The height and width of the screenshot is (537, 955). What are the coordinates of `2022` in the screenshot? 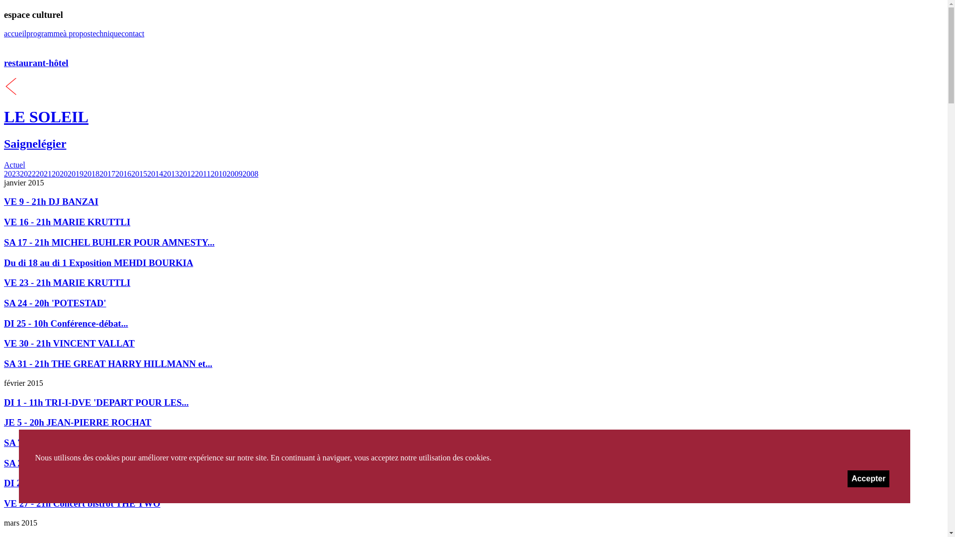 It's located at (28, 174).